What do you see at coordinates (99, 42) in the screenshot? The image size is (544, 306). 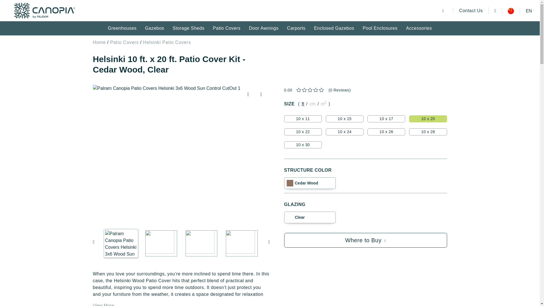 I see `Home.` at bounding box center [99, 42].